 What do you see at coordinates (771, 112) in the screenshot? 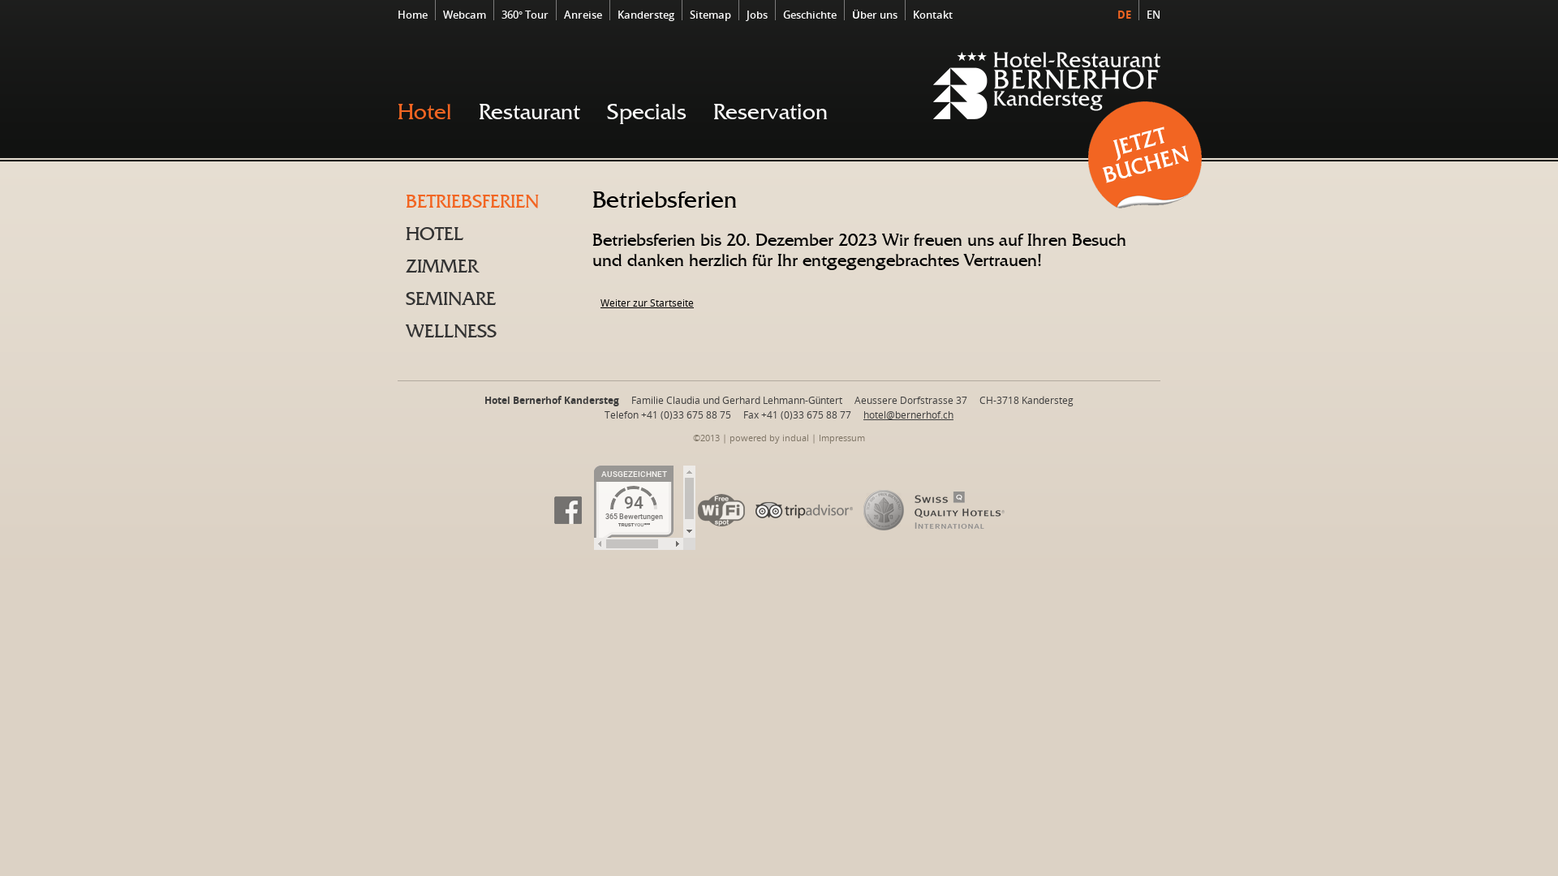
I see `Reservation` at bounding box center [771, 112].